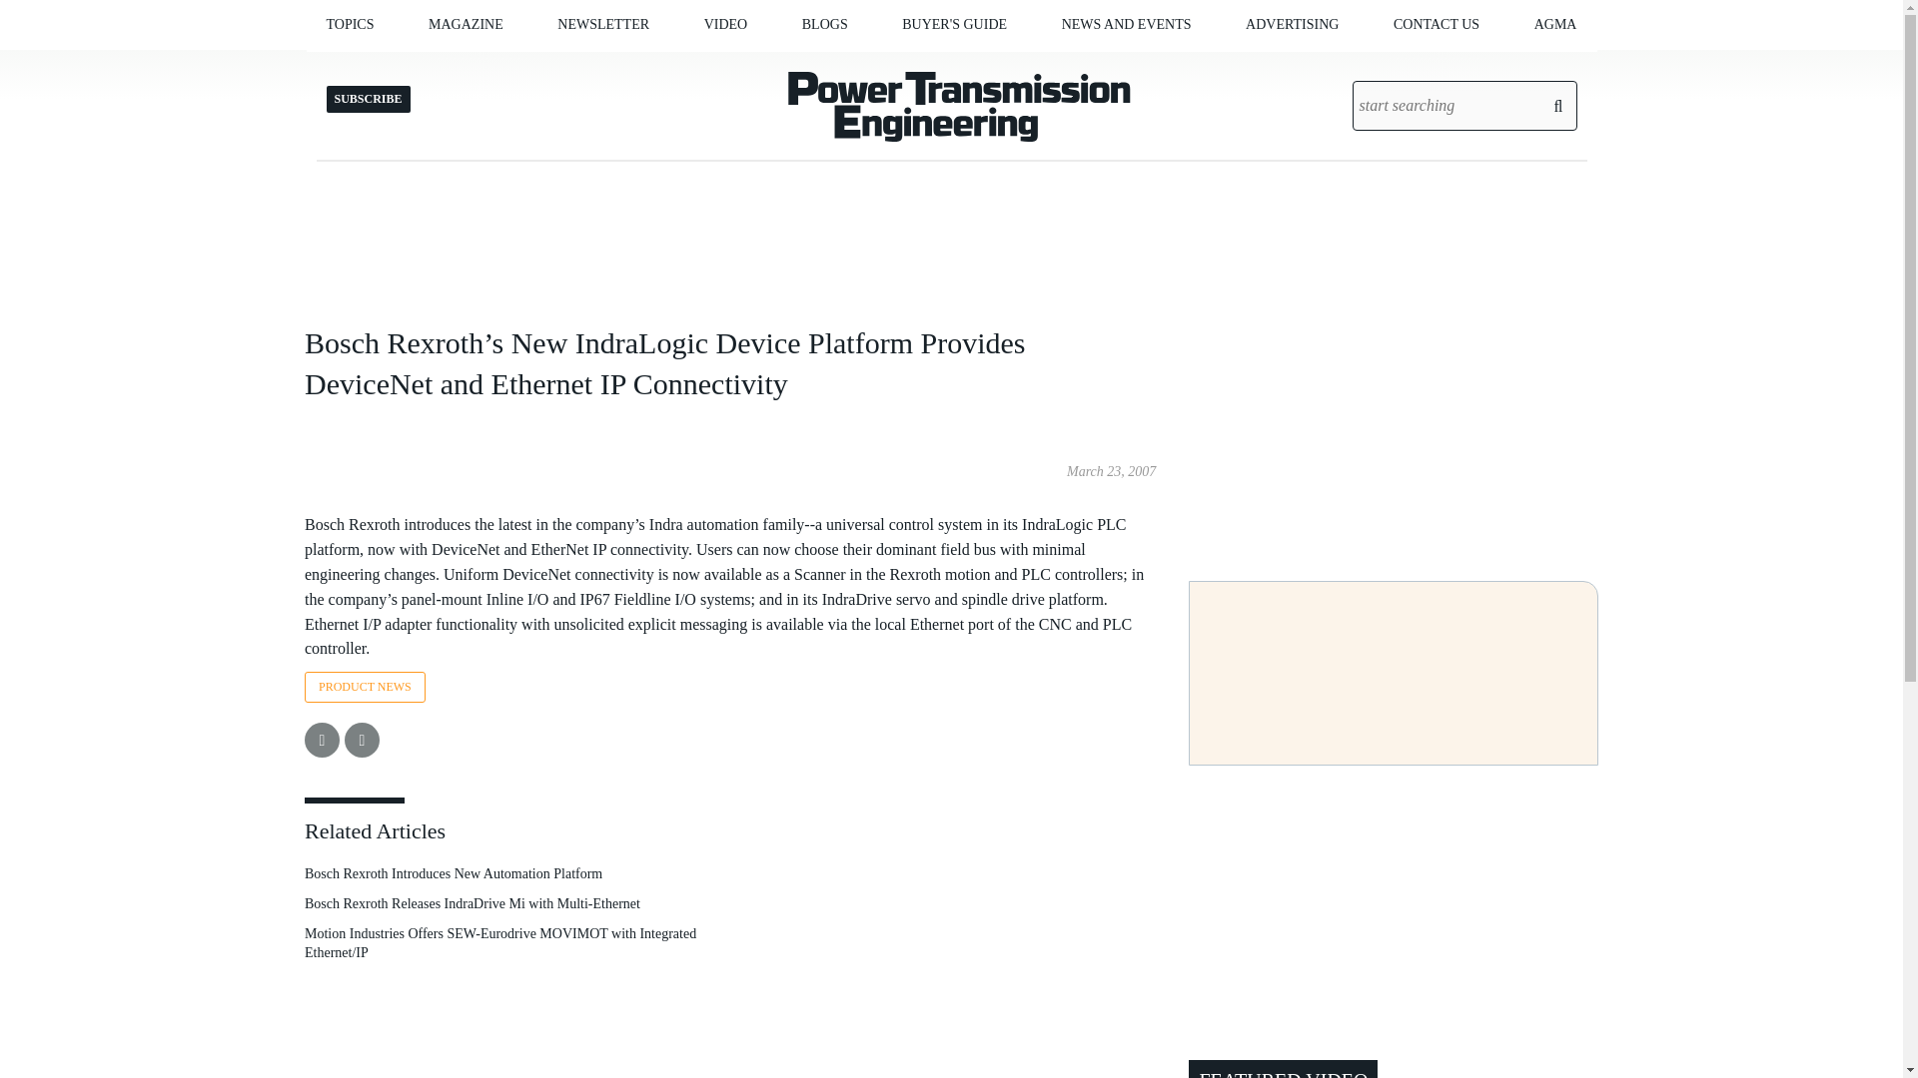  Describe the element at coordinates (536, 66) in the screenshot. I see `DEPARTMENTS` at that location.